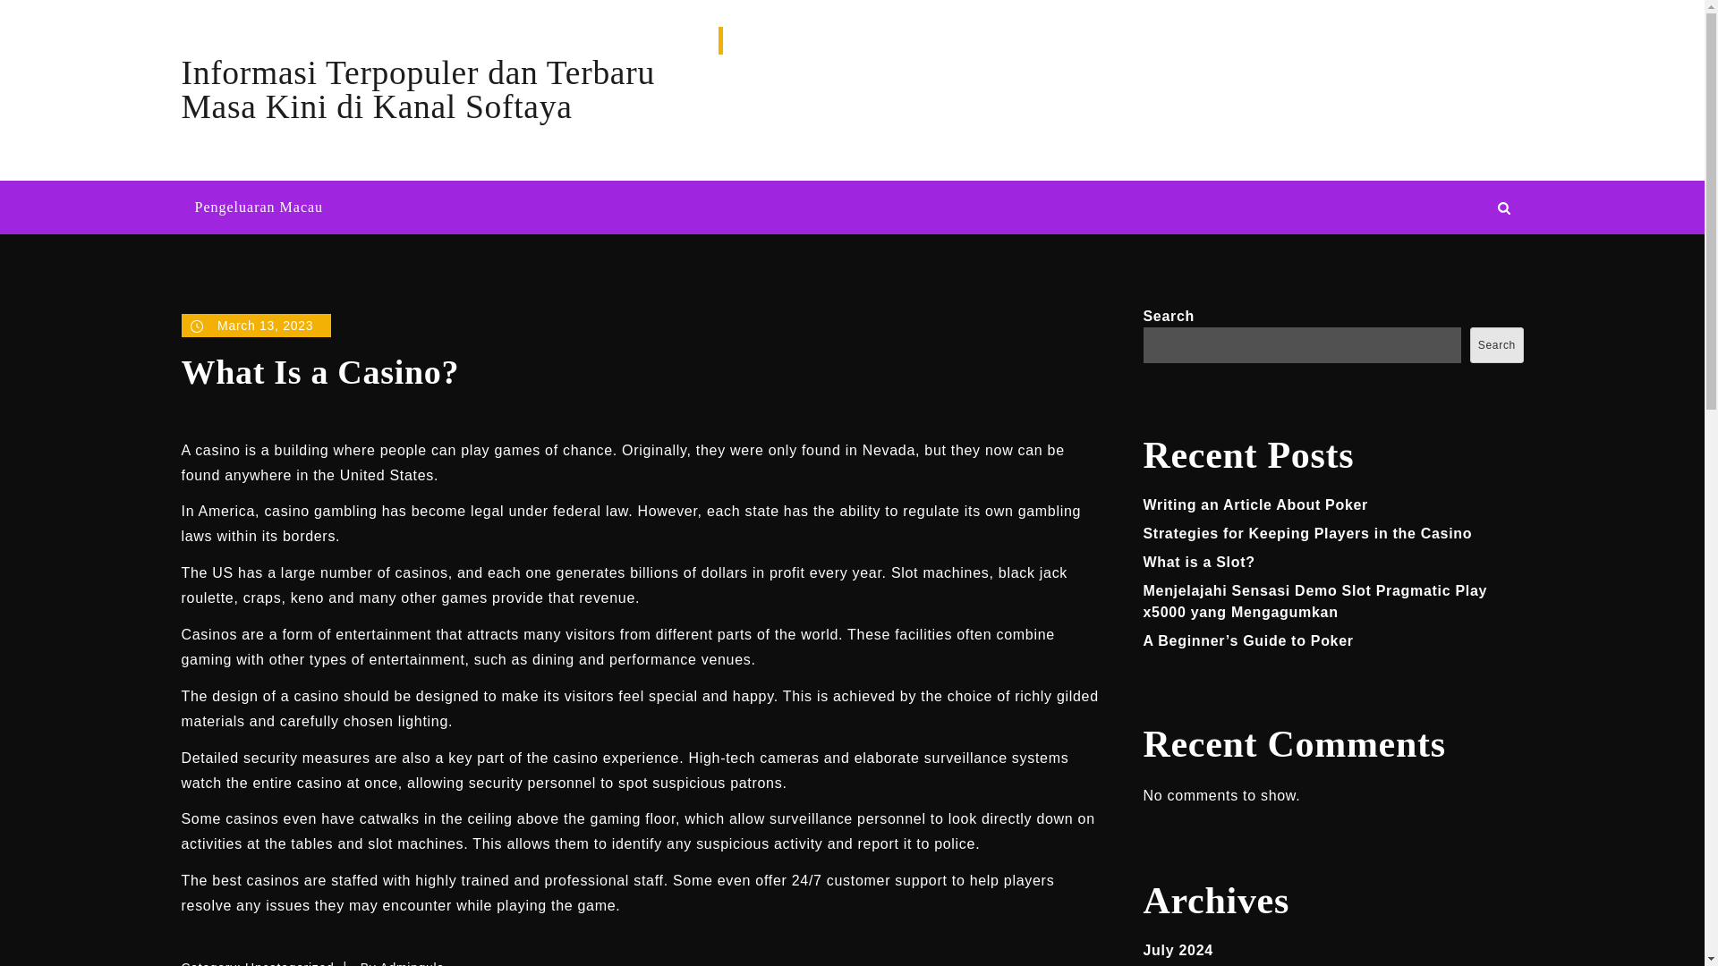 The width and height of the screenshot is (1718, 966). I want to click on Informasi Terpopuler dan Terbaru Masa Kini di Kanal Softaya, so click(417, 89).